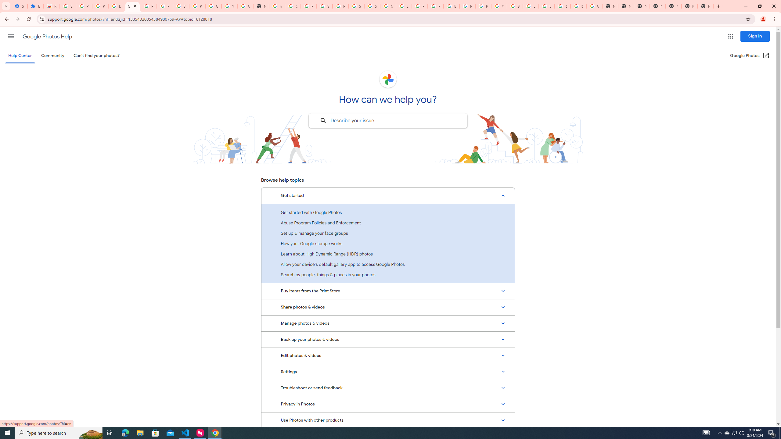 The height and width of the screenshot is (439, 781). I want to click on Get started, Expanded list with 7 items, so click(388, 196).